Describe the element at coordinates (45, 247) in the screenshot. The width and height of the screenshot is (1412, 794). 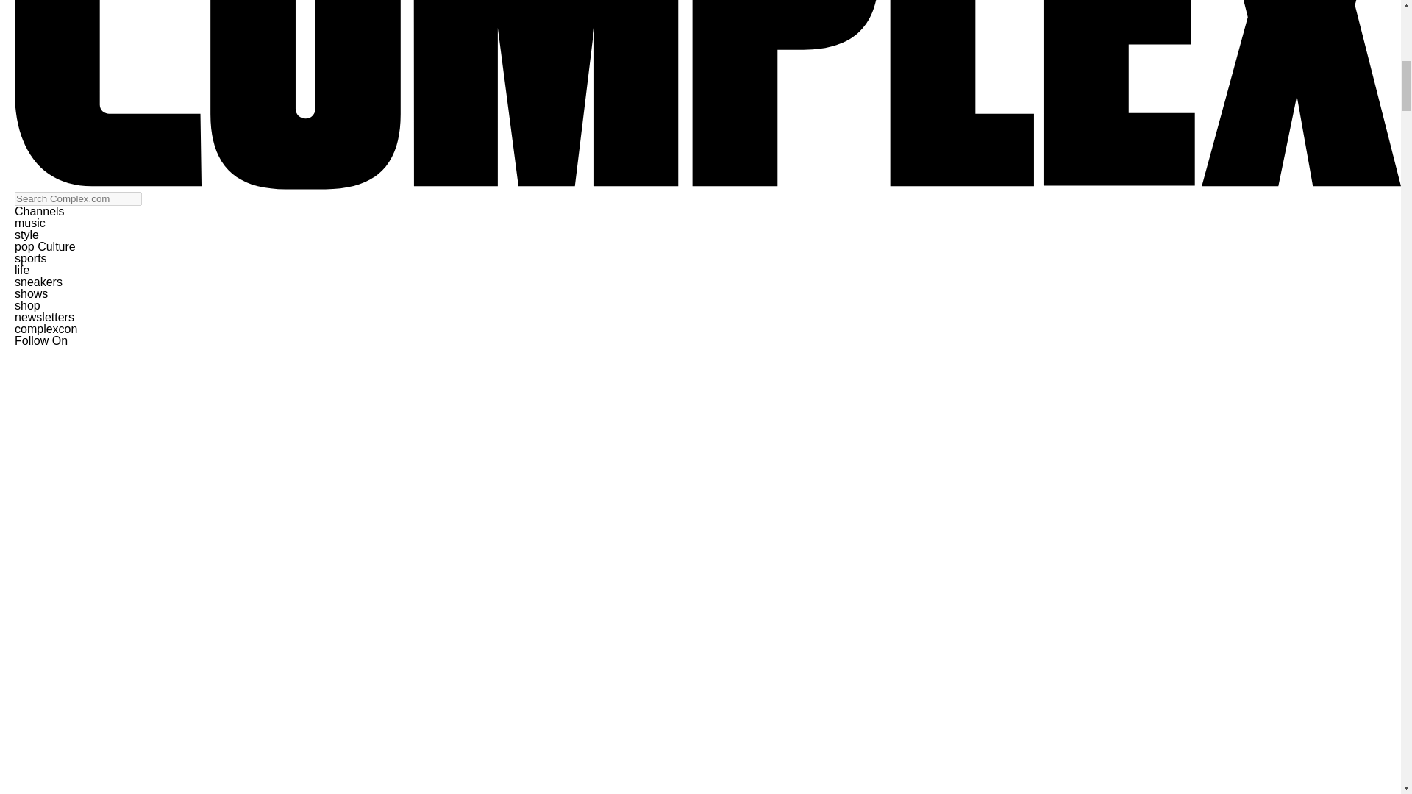
I see `pop Culture` at that location.